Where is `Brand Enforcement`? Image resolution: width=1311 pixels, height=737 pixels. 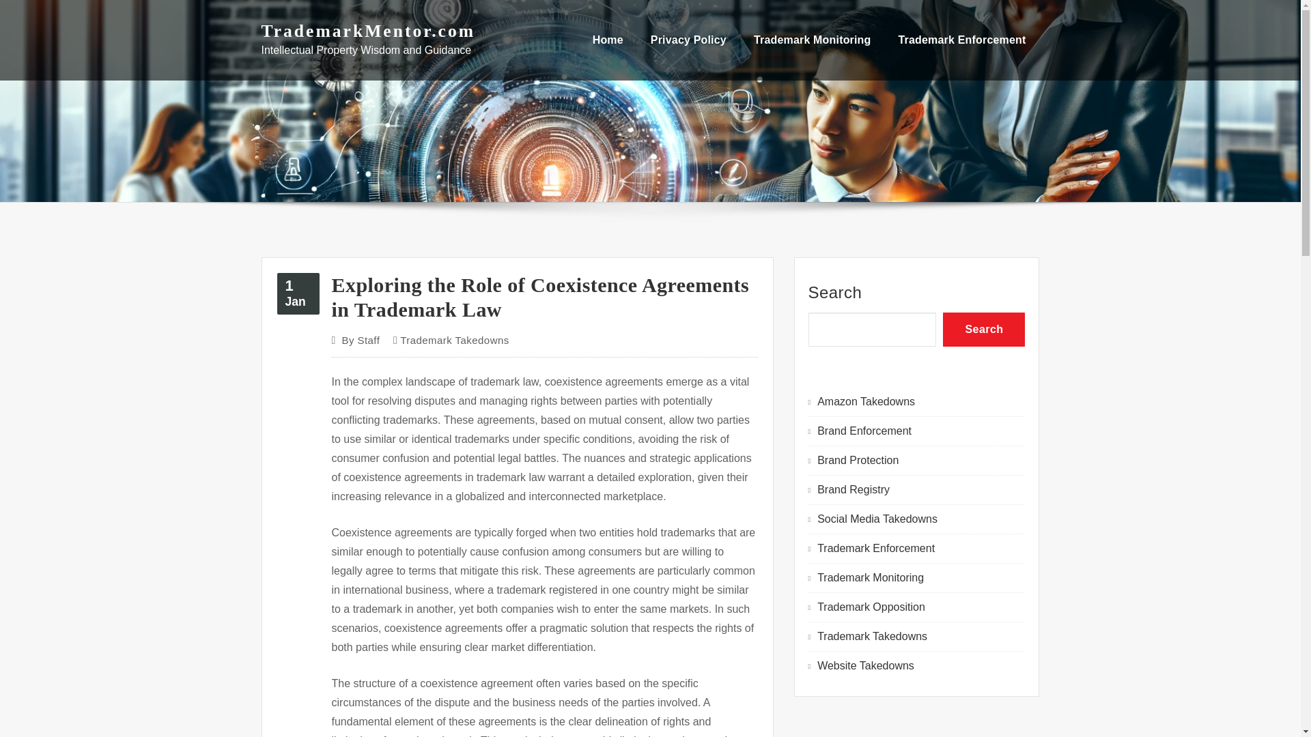 Brand Enforcement is located at coordinates (367, 31).